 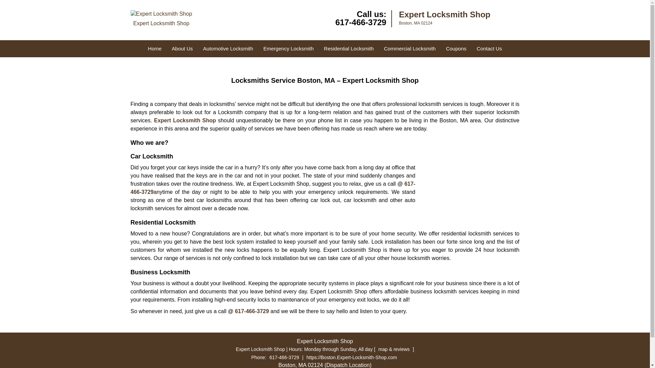 What do you see at coordinates (273, 188) in the screenshot?
I see `617-466-3729` at bounding box center [273, 188].